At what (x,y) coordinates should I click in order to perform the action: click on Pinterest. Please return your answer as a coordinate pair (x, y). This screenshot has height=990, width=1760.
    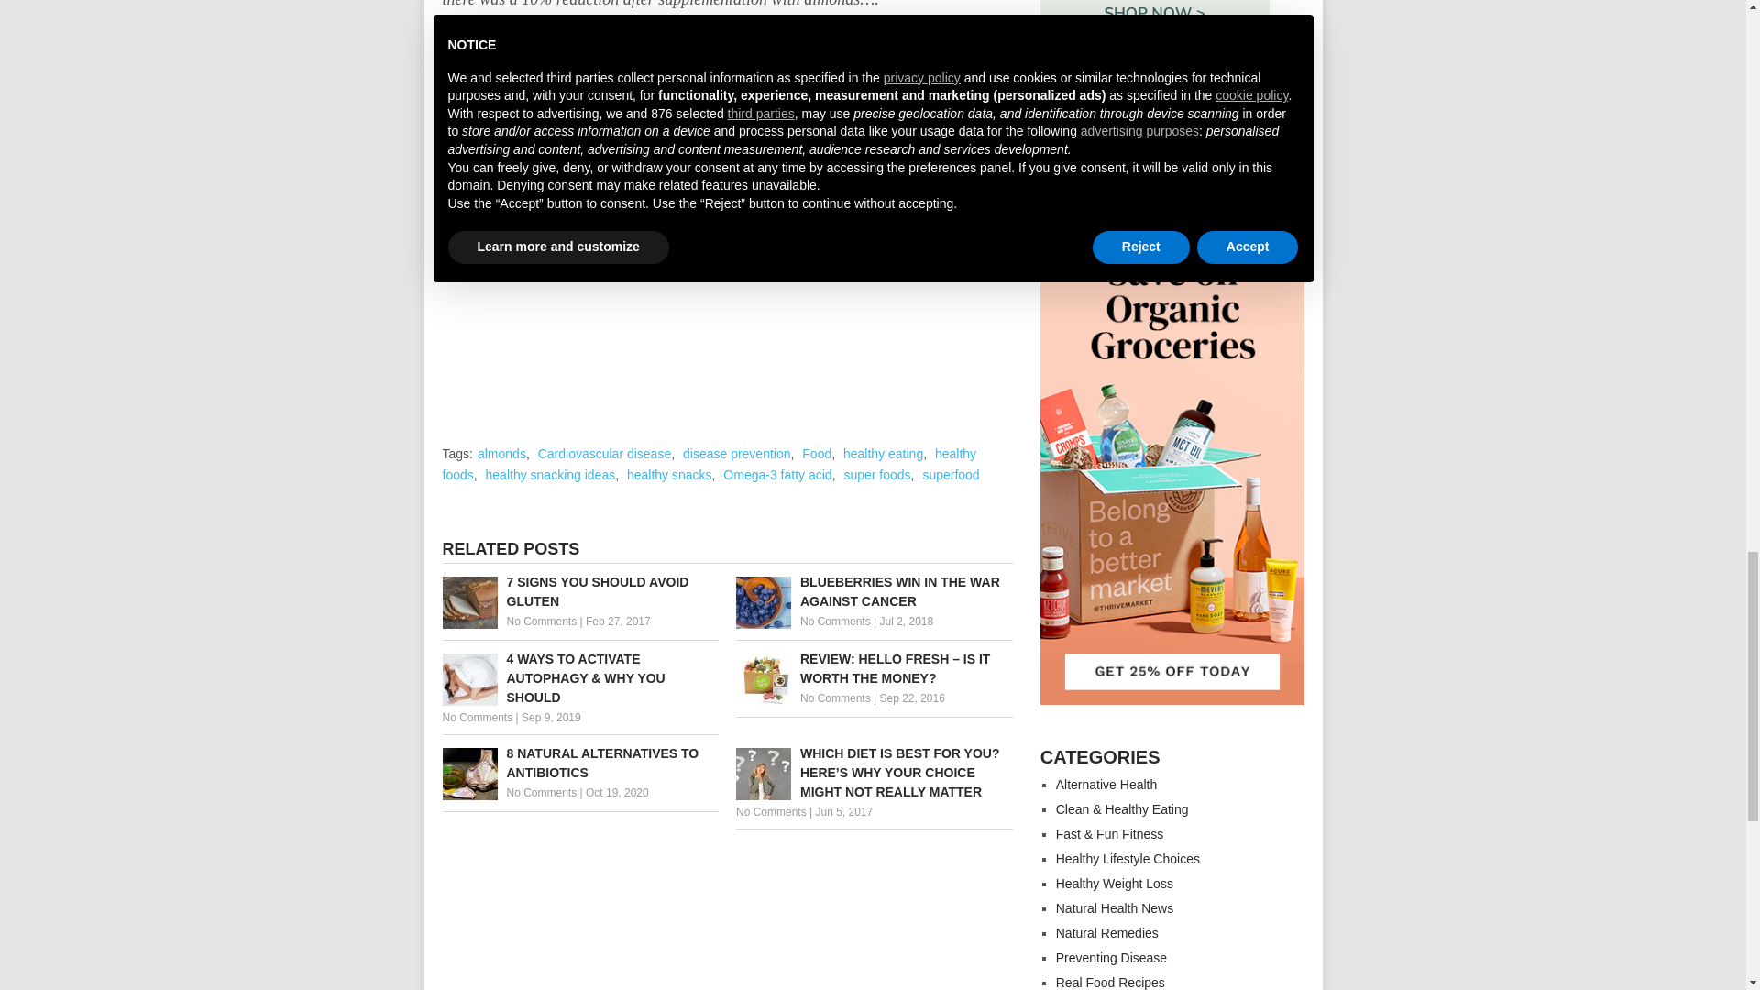
    Looking at the image, I should click on (533, 134).